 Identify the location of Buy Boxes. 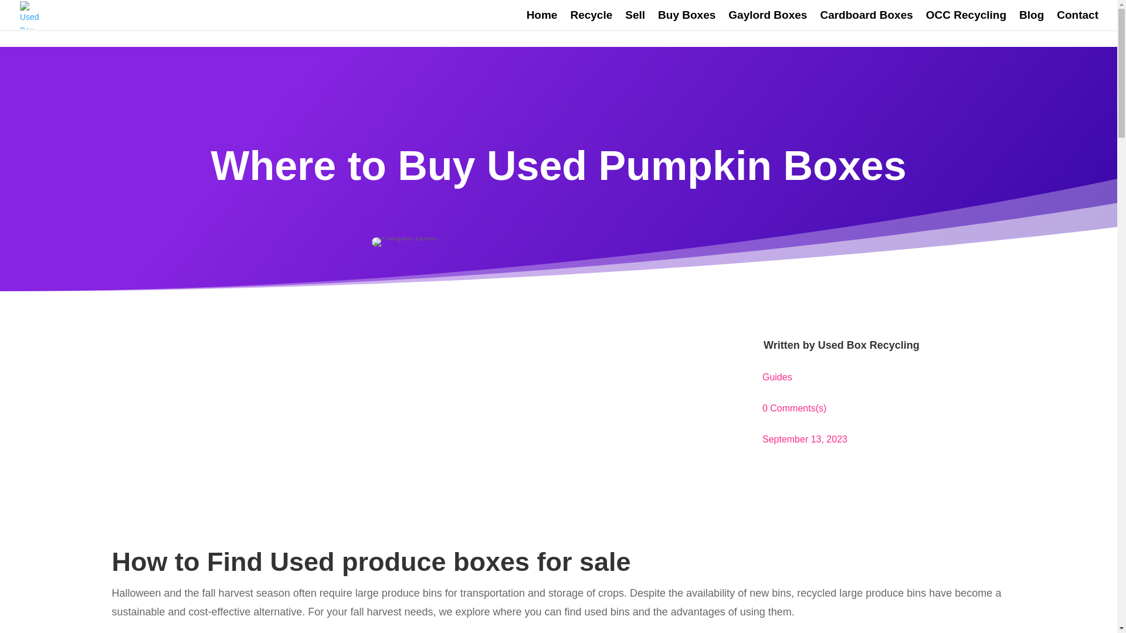
(686, 21).